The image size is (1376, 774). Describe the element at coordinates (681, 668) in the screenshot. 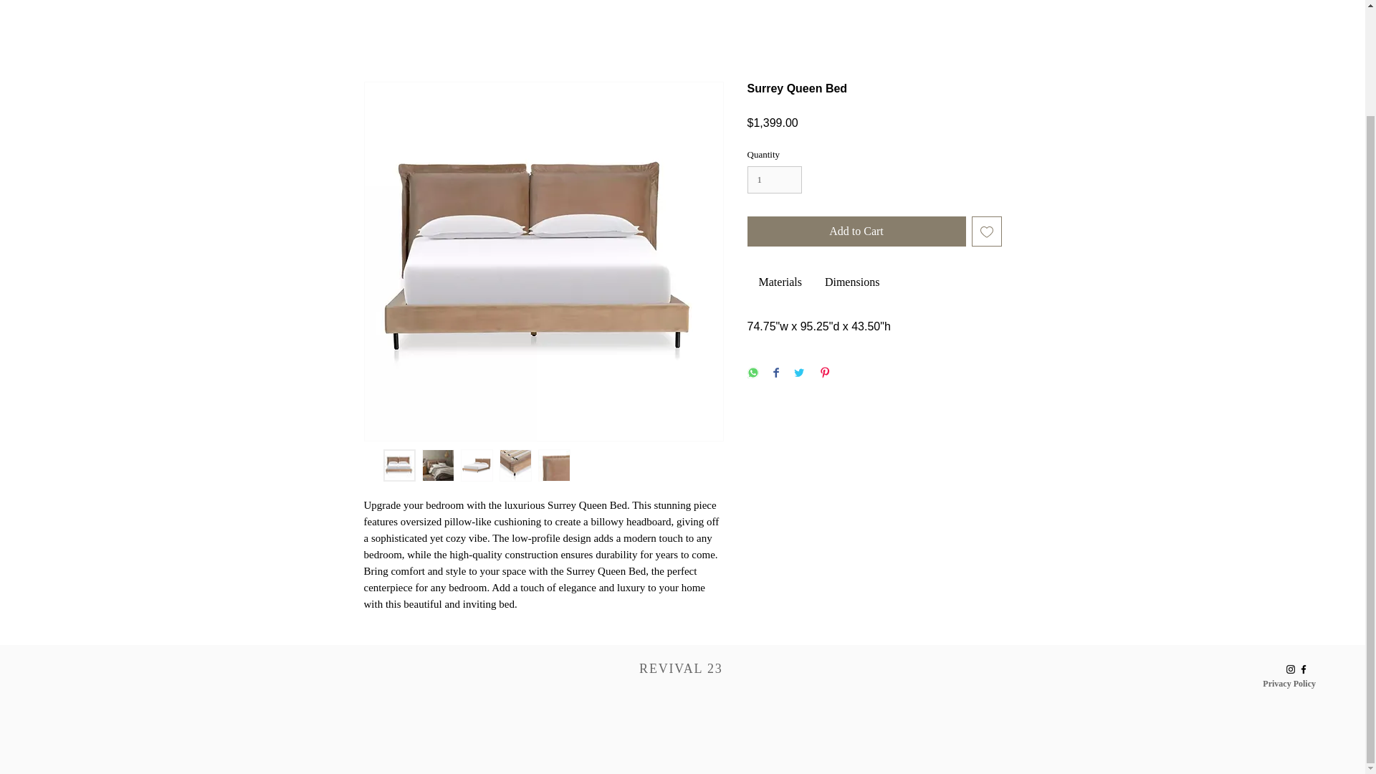

I see `REVIVAL 23` at that location.